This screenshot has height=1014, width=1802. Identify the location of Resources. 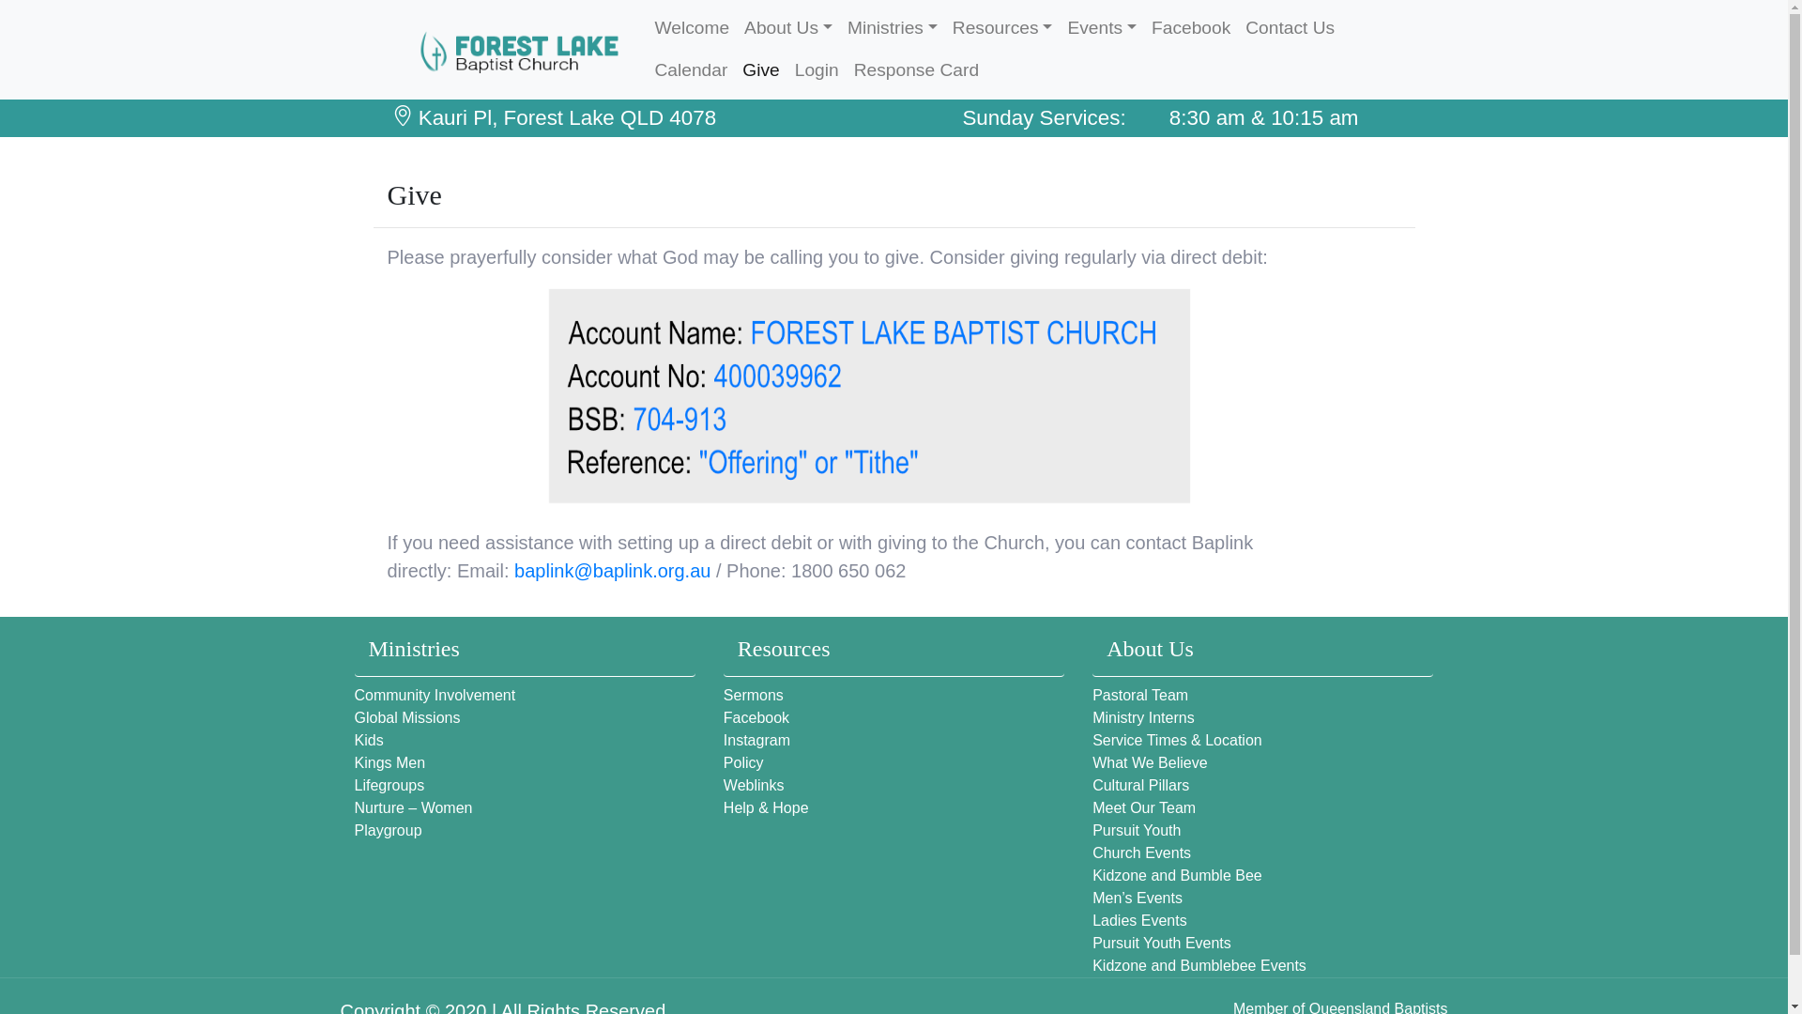
(1002, 28).